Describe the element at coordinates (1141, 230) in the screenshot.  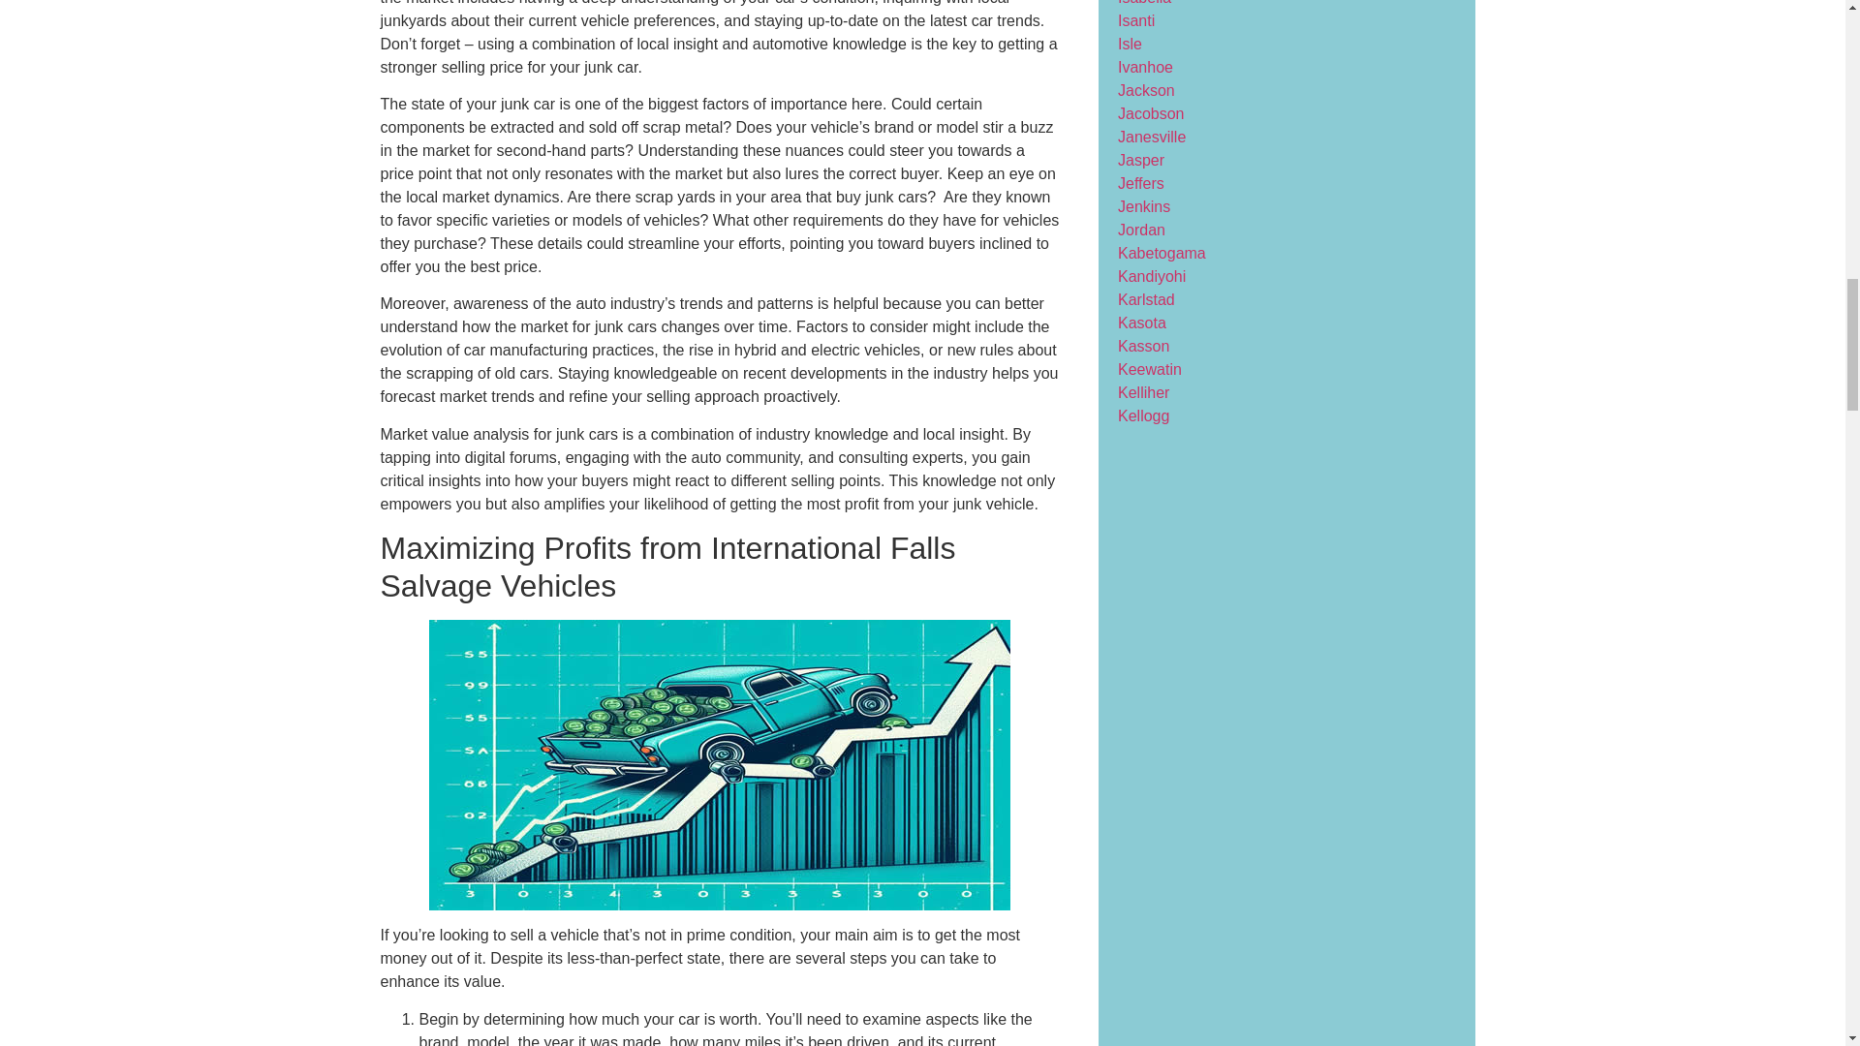
I see `Jordan` at that location.